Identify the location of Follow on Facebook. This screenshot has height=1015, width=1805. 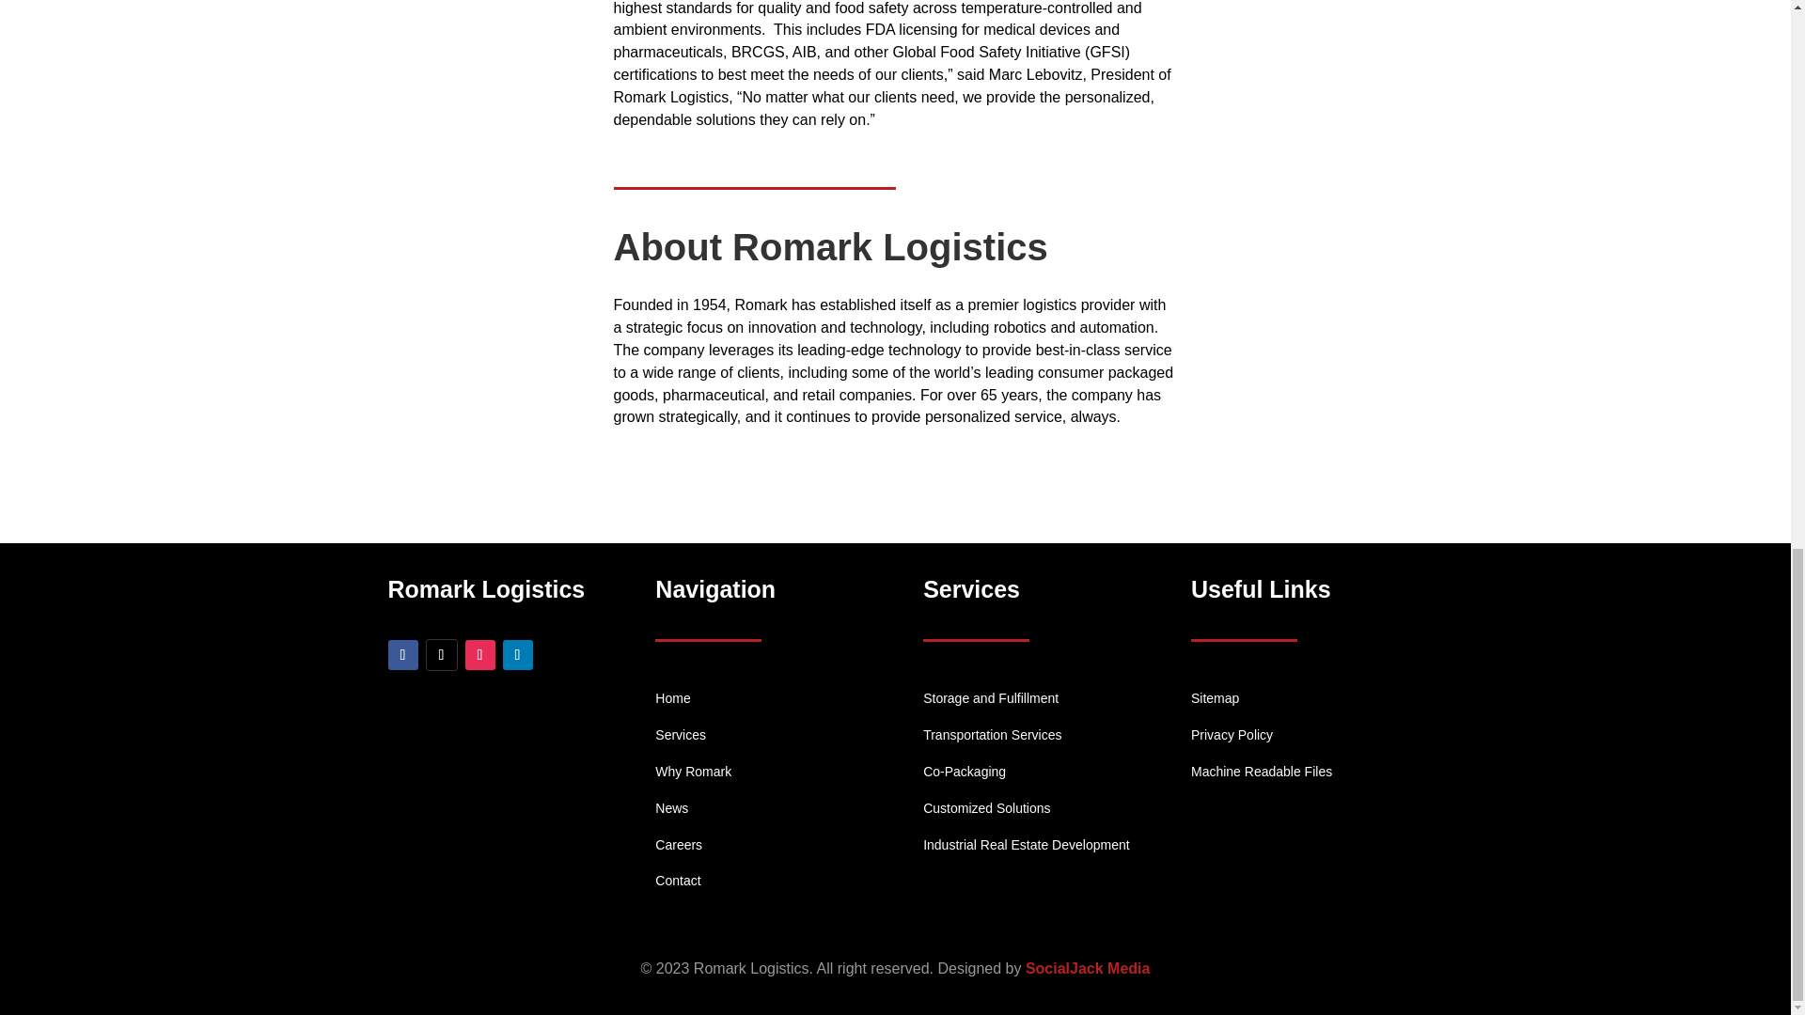
(402, 654).